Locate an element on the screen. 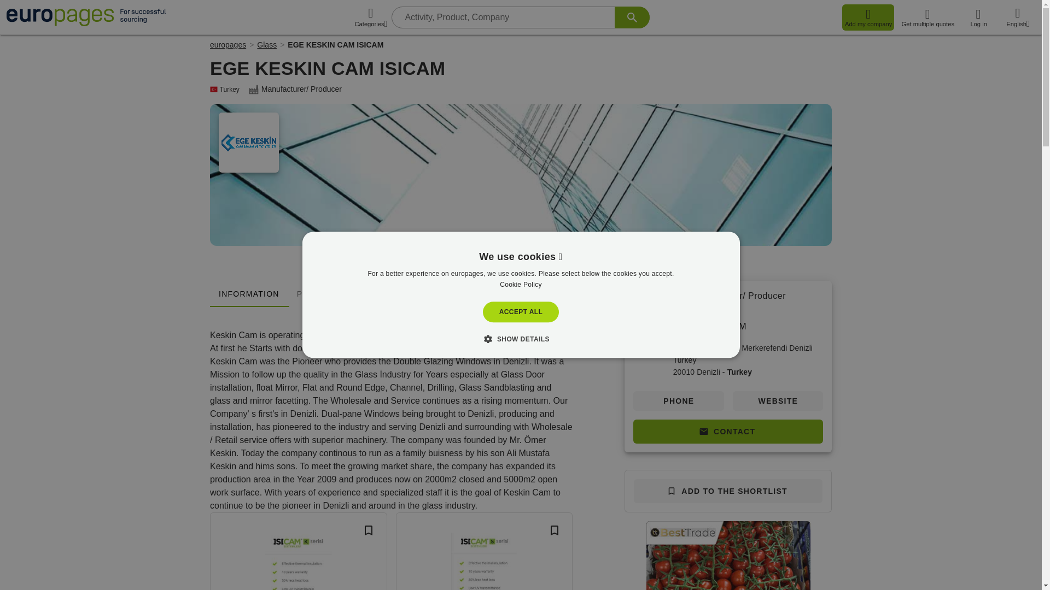 The image size is (1050, 590). Get multiple quotes is located at coordinates (927, 17).